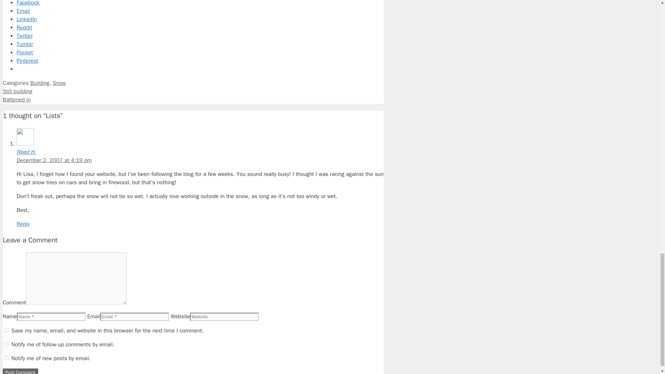  What do you see at coordinates (23, 11) in the screenshot?
I see `Click to email a link to a friend` at bounding box center [23, 11].